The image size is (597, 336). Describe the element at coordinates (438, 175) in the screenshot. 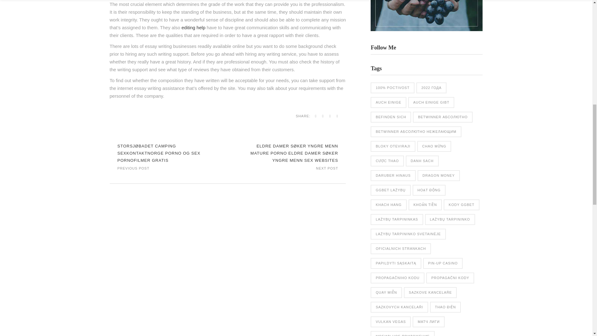

I see `DRAGON MONEY` at that location.